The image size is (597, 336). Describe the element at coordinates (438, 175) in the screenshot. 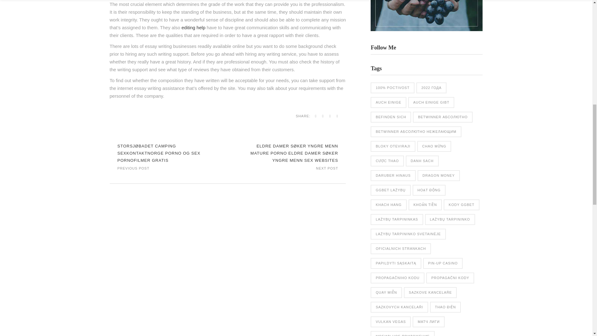

I see `DRAGON MONEY` at that location.